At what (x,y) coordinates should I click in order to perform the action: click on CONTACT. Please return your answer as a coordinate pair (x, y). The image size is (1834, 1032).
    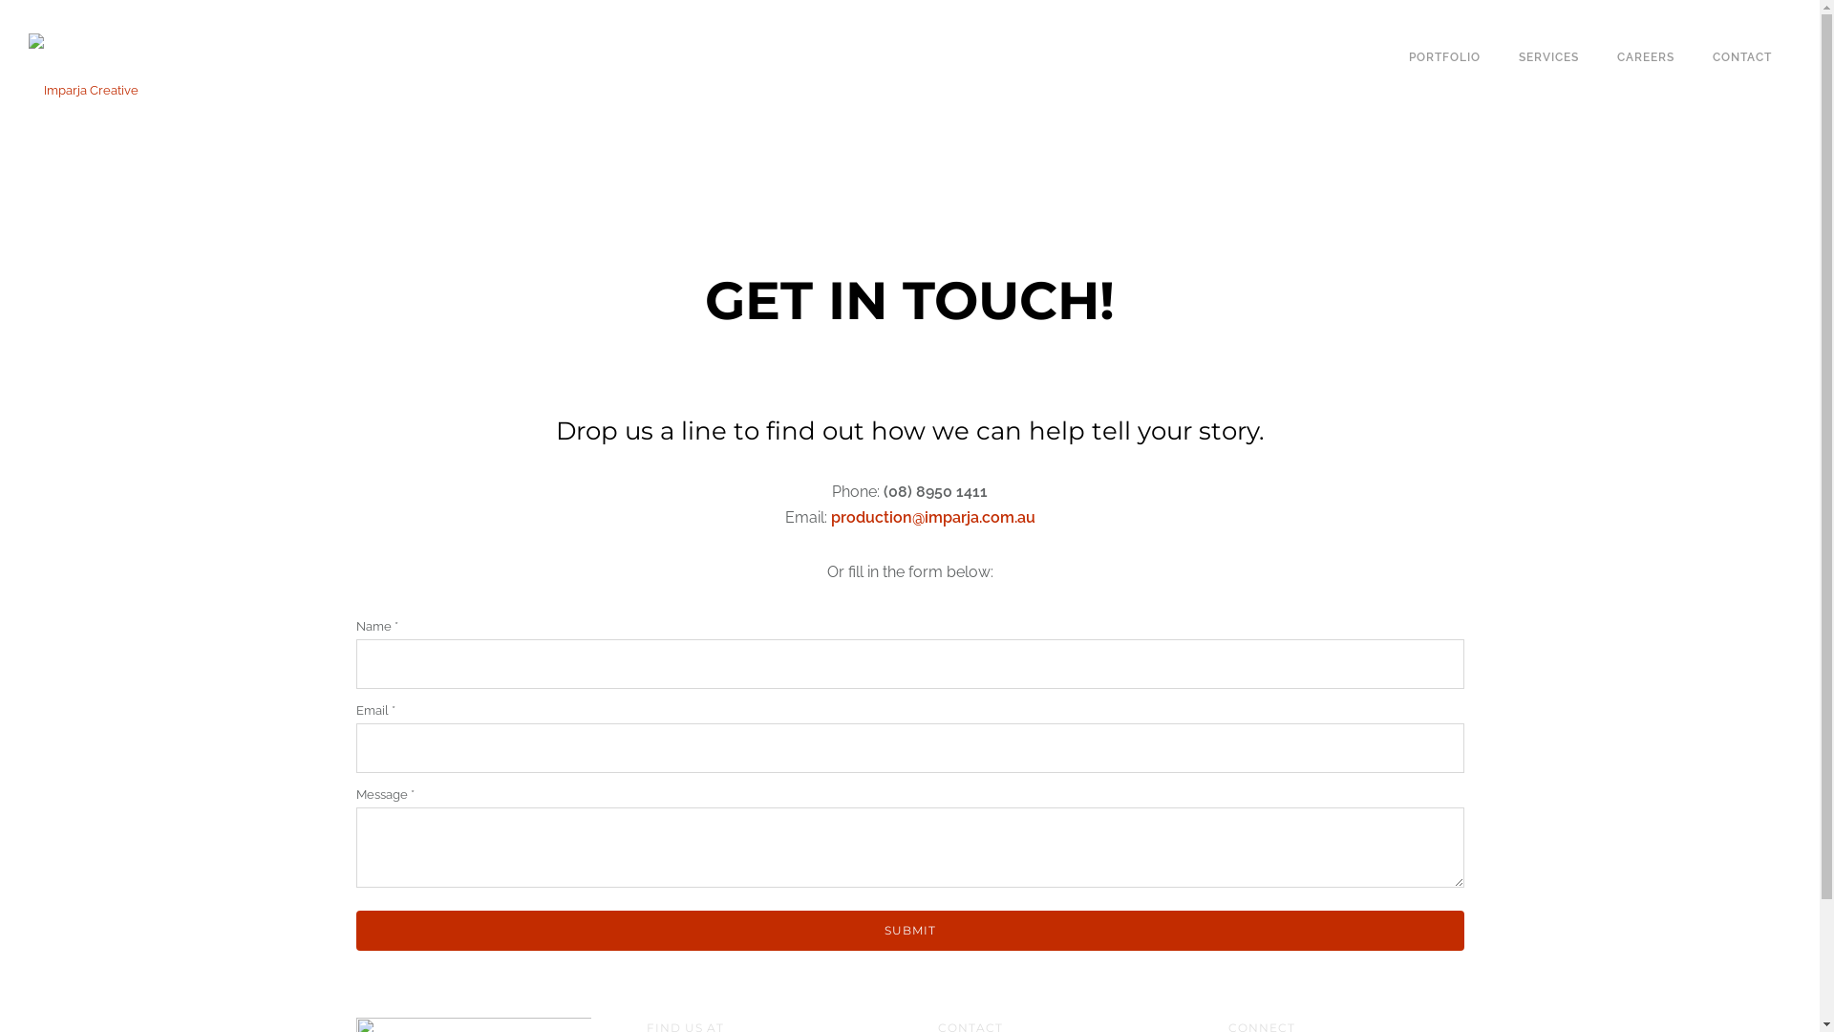
    Looking at the image, I should click on (1742, 57).